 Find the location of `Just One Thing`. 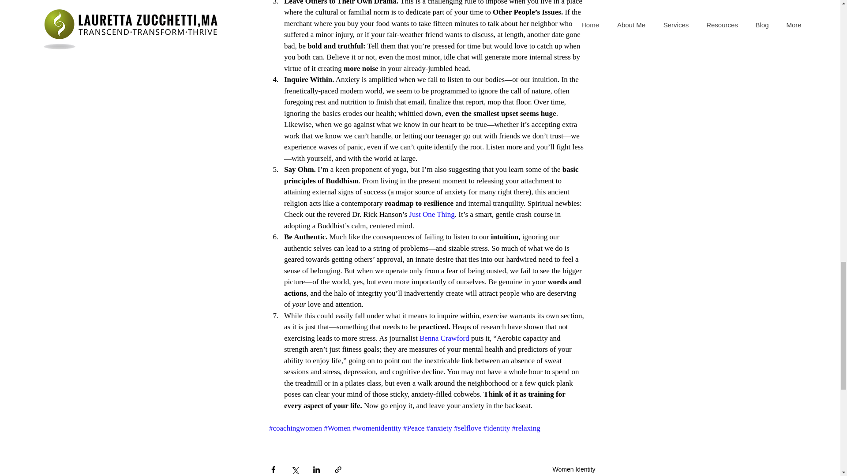

Just One Thing is located at coordinates (432, 214).